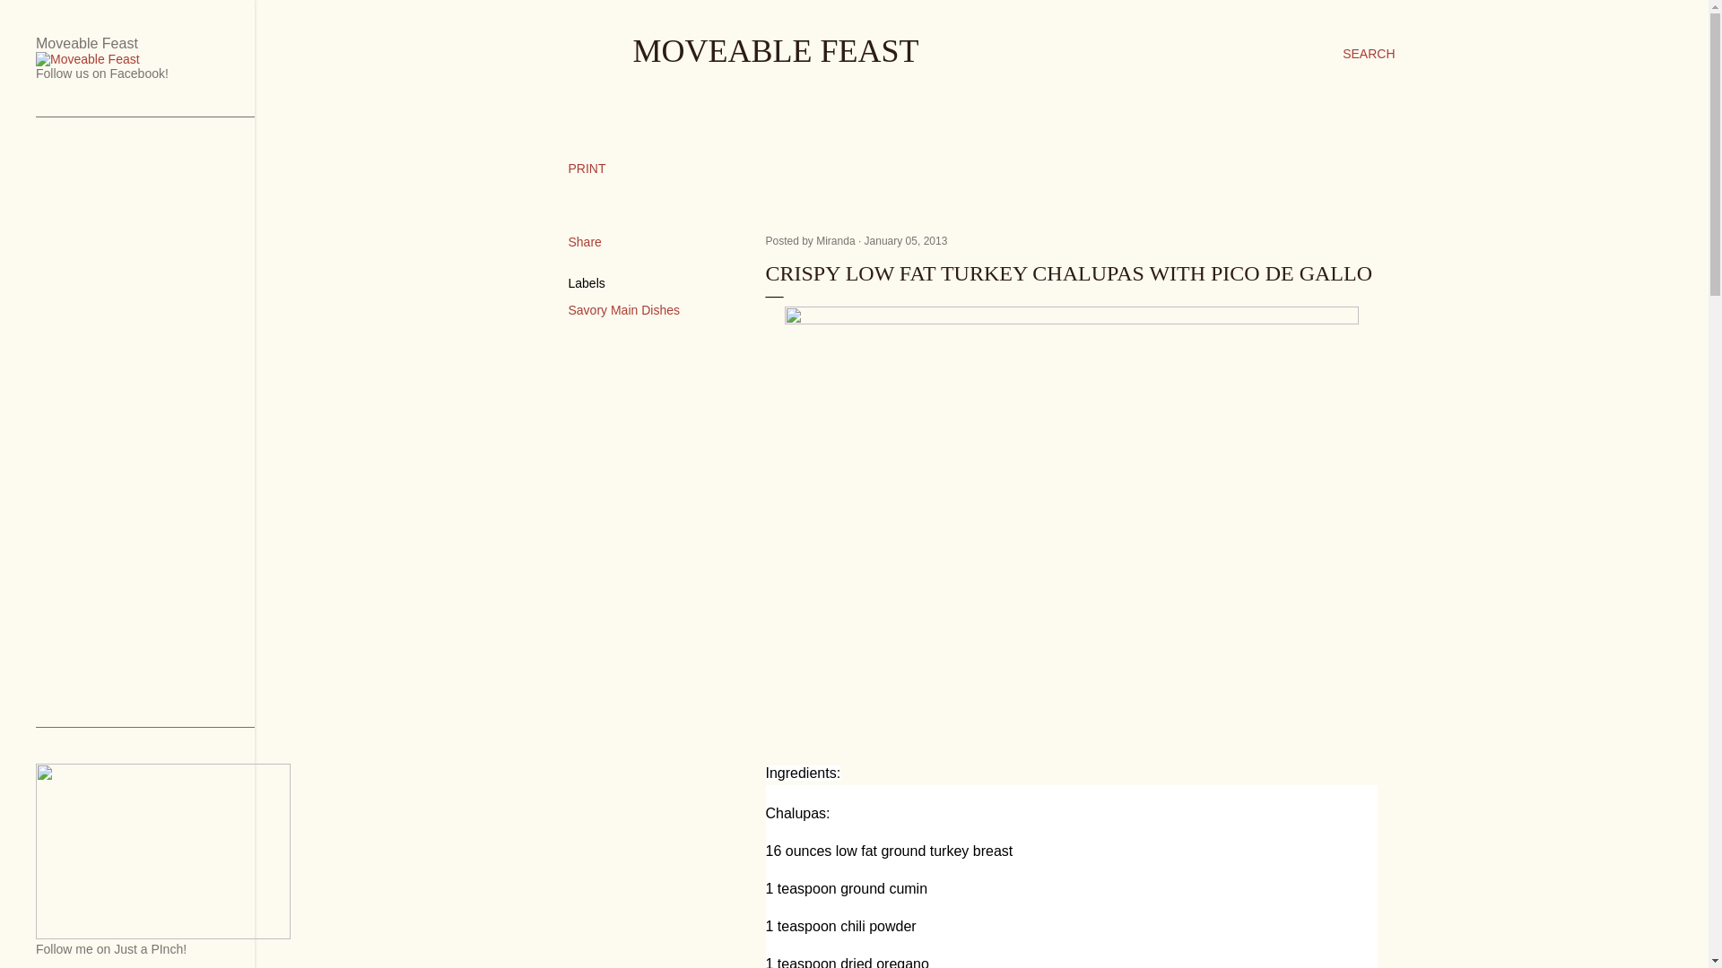 The image size is (1722, 968). Describe the element at coordinates (1369, 54) in the screenshot. I see `SEARCH` at that location.